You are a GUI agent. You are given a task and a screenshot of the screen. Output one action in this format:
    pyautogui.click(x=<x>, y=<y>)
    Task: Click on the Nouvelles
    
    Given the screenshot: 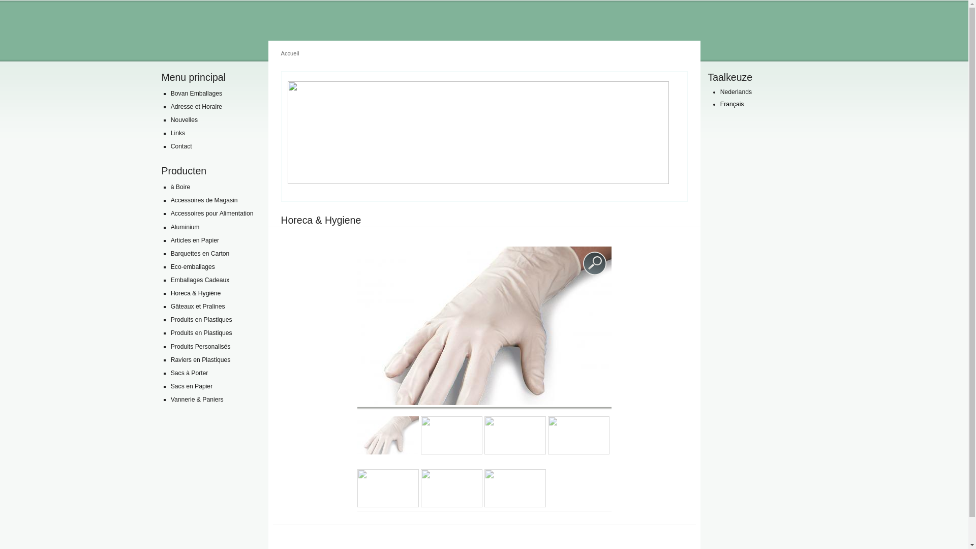 What is the action you would take?
    pyautogui.click(x=214, y=120)
    